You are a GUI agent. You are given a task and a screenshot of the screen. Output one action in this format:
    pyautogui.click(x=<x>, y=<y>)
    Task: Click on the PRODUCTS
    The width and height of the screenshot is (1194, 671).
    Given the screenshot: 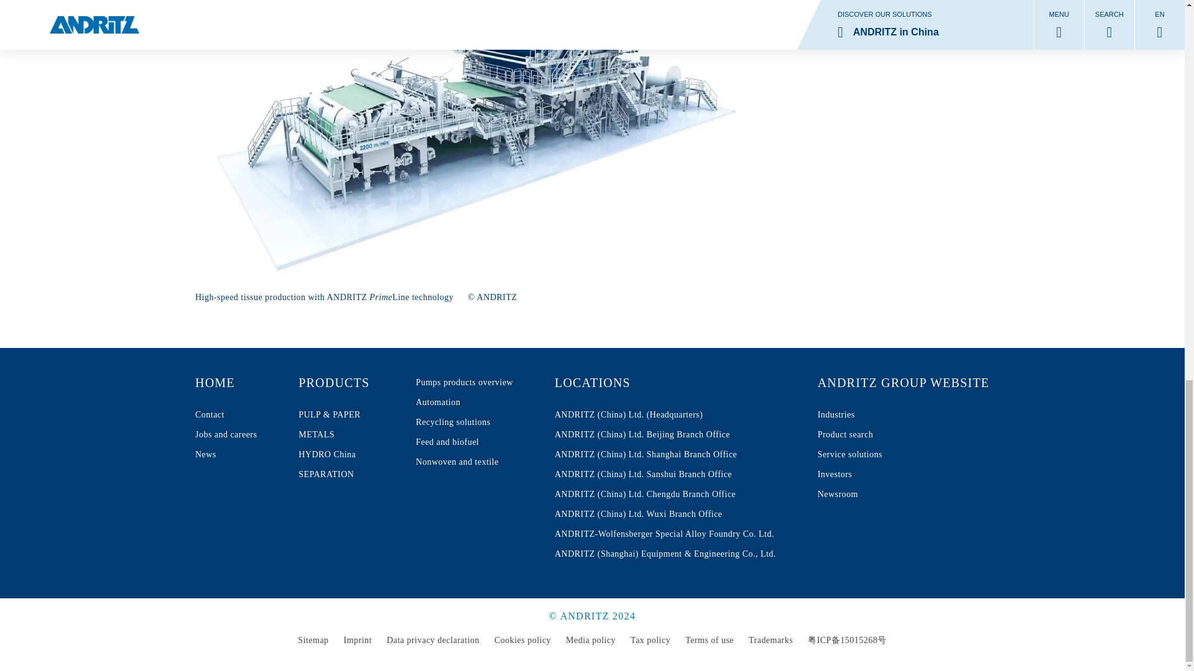 What is the action you would take?
    pyautogui.click(x=347, y=435)
    